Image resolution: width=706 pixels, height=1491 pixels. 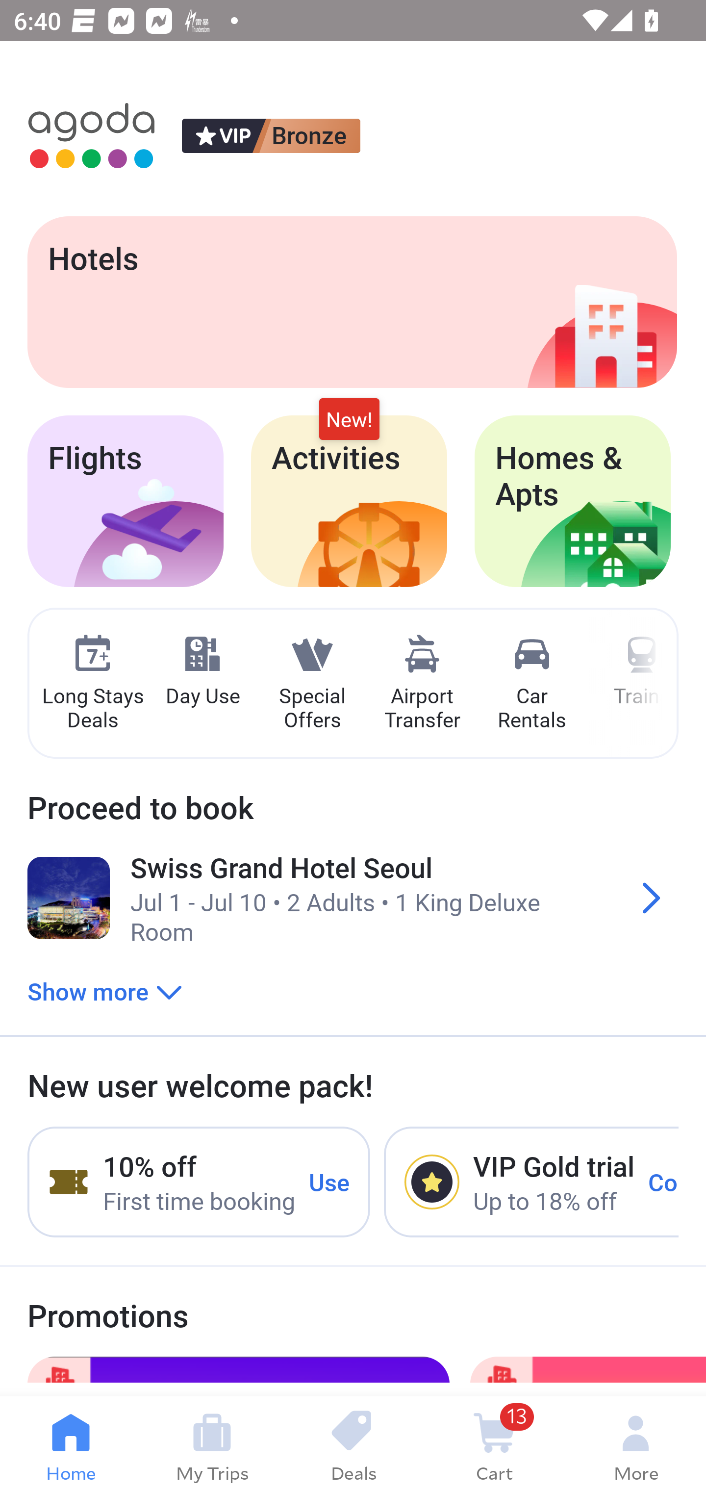 I want to click on More, so click(x=635, y=1444).